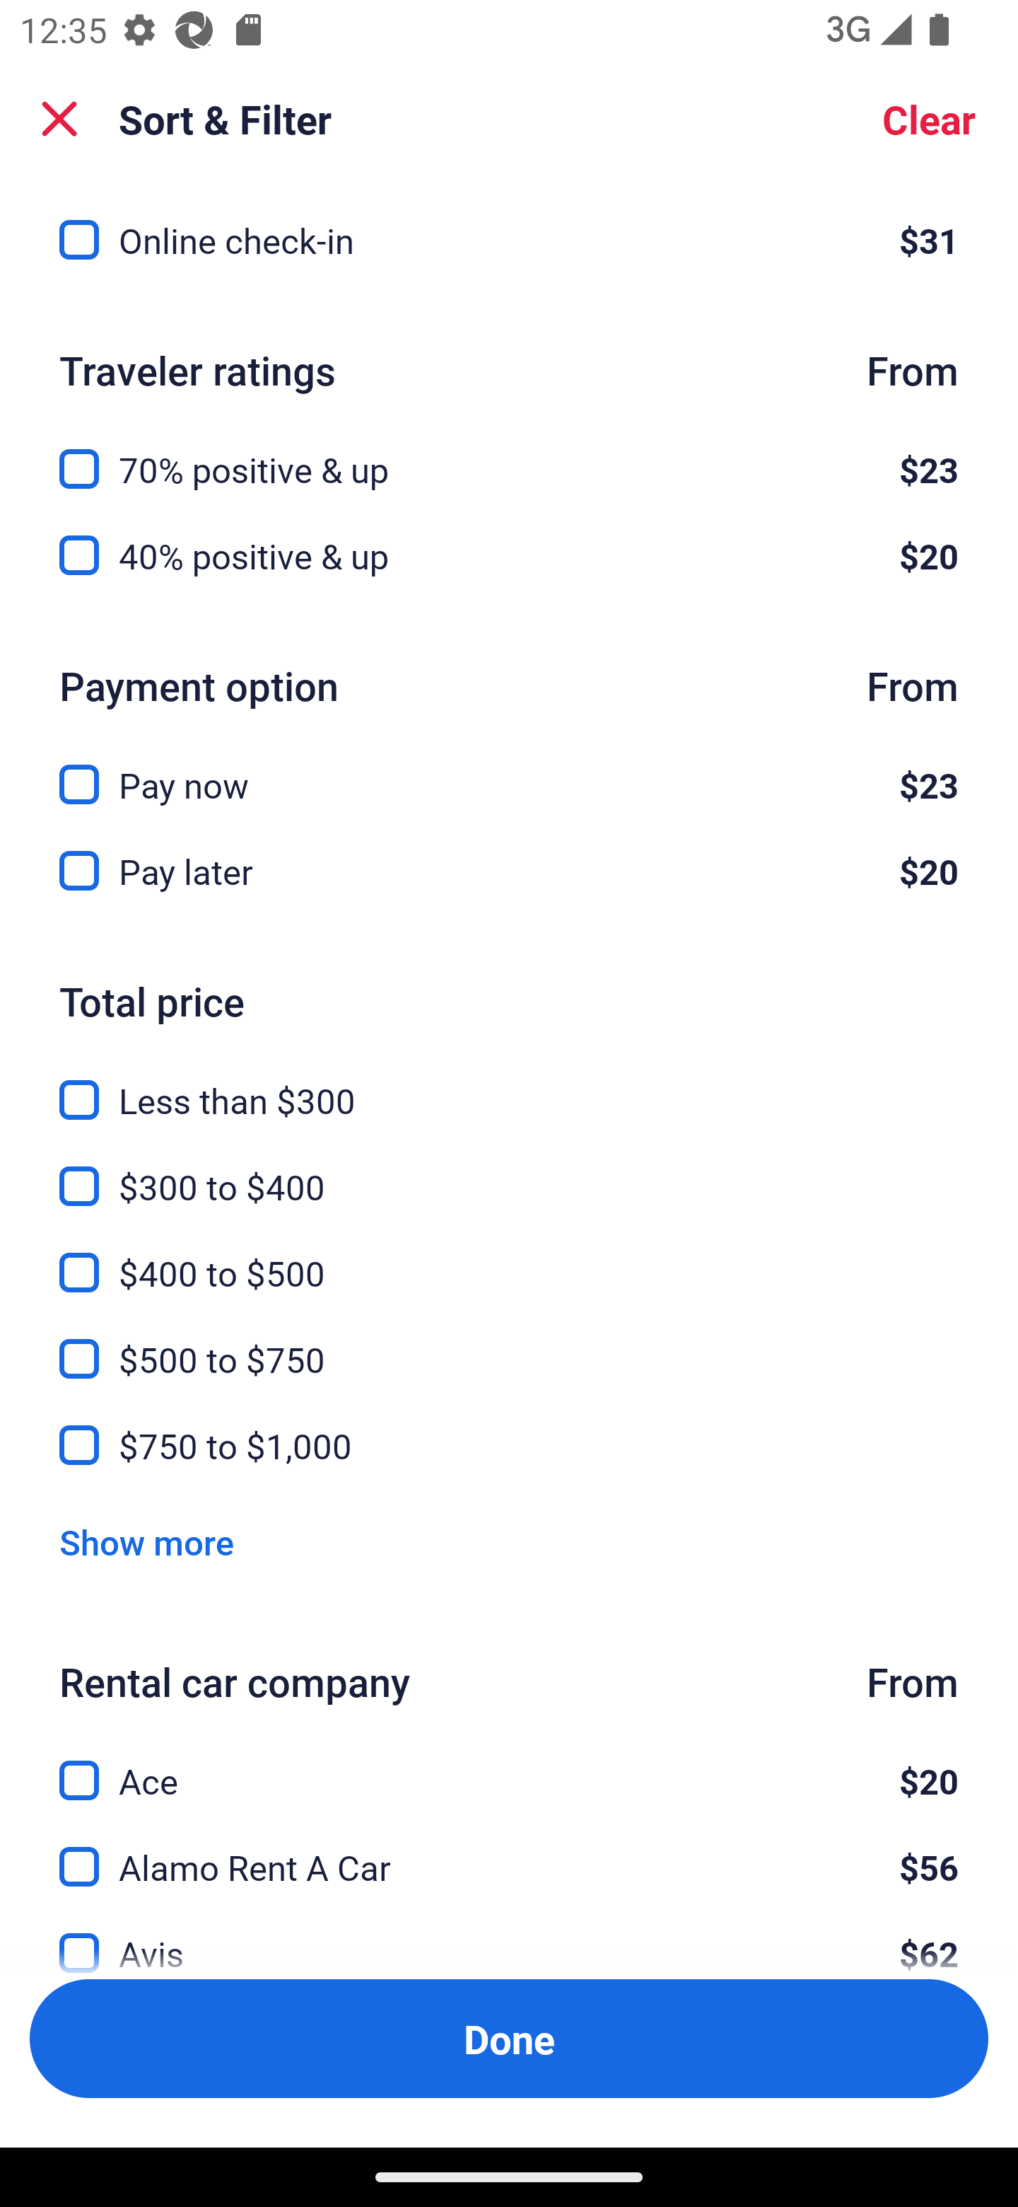 The image size is (1018, 2207). Describe the element at coordinates (509, 1343) in the screenshot. I see `$500 to $750, $500 to $750` at that location.